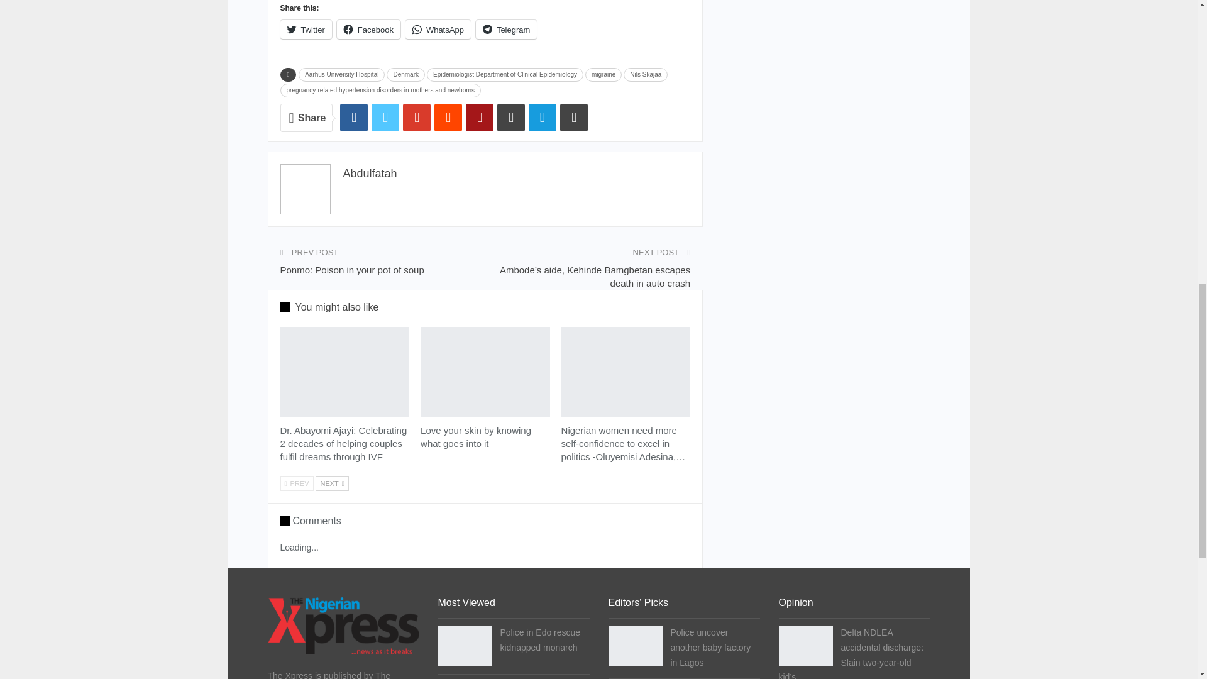 Image resolution: width=1207 pixels, height=679 pixels. What do you see at coordinates (368, 29) in the screenshot?
I see `Click to share on Facebook` at bounding box center [368, 29].